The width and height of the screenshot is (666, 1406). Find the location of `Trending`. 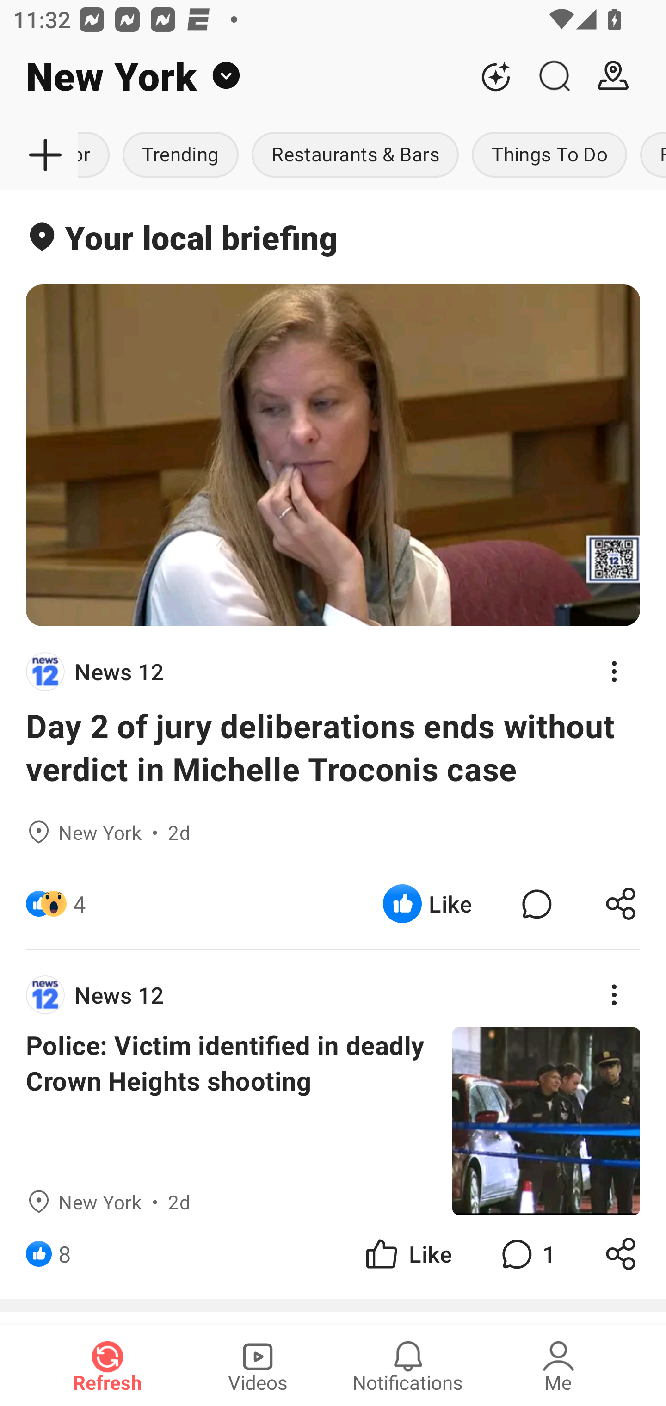

Trending is located at coordinates (180, 155).